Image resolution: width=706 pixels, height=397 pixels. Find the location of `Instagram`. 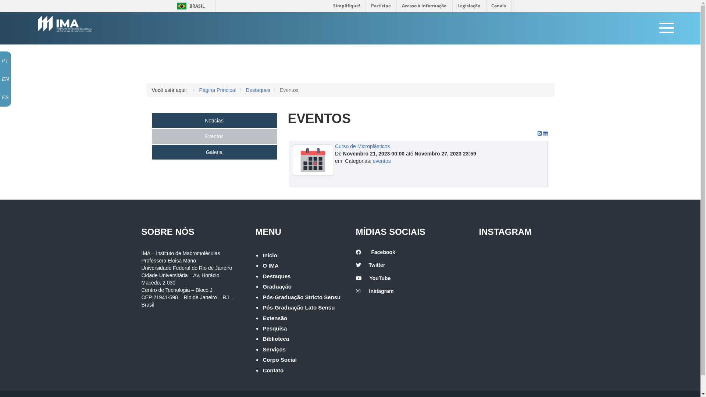

Instagram is located at coordinates (382, 291).